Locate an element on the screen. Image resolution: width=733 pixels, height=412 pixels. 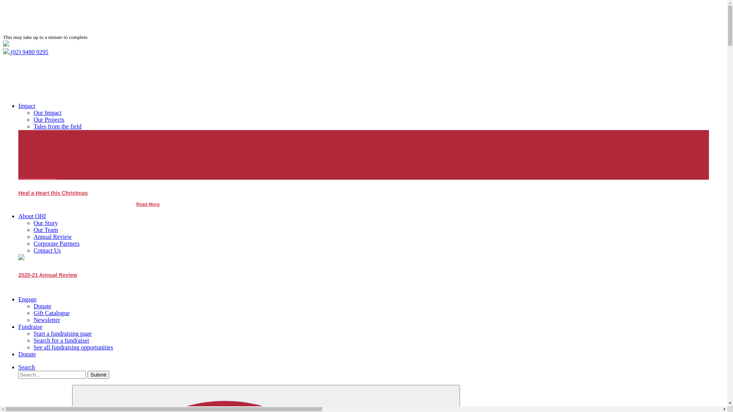
Our Impact is located at coordinates (47, 113).